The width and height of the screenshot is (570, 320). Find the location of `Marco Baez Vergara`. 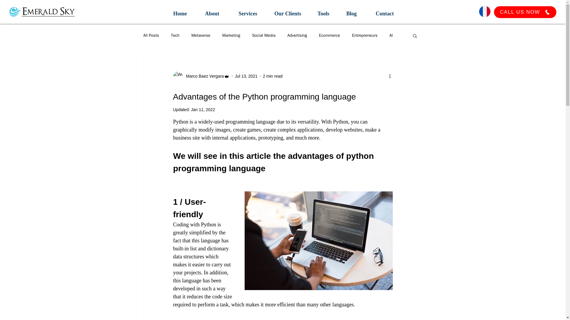

Marco Baez Vergara is located at coordinates (203, 76).